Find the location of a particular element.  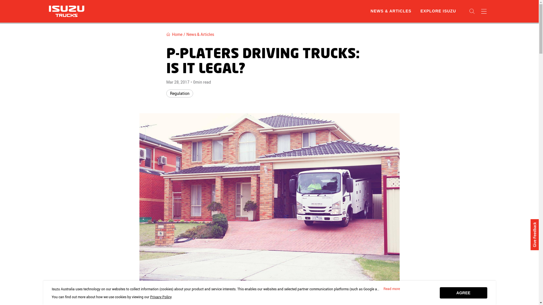

Read more is located at coordinates (391, 289).